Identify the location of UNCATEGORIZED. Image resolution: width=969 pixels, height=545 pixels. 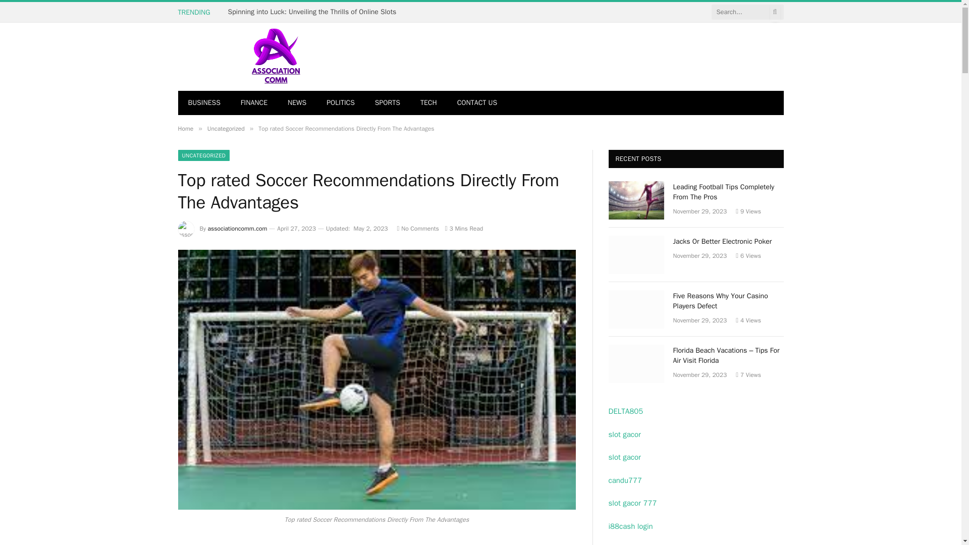
(203, 155).